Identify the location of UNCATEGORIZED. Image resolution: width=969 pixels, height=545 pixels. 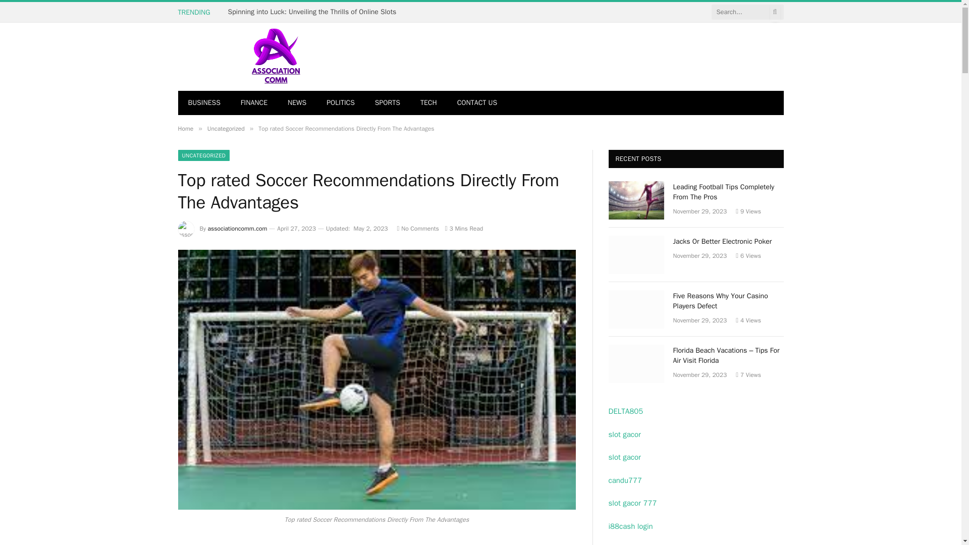
(203, 155).